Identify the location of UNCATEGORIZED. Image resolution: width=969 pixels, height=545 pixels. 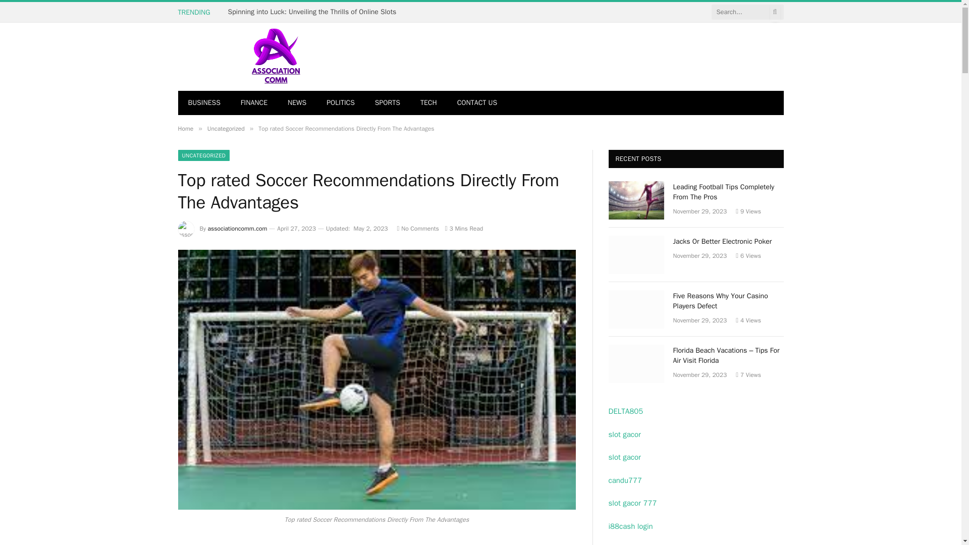
(203, 155).